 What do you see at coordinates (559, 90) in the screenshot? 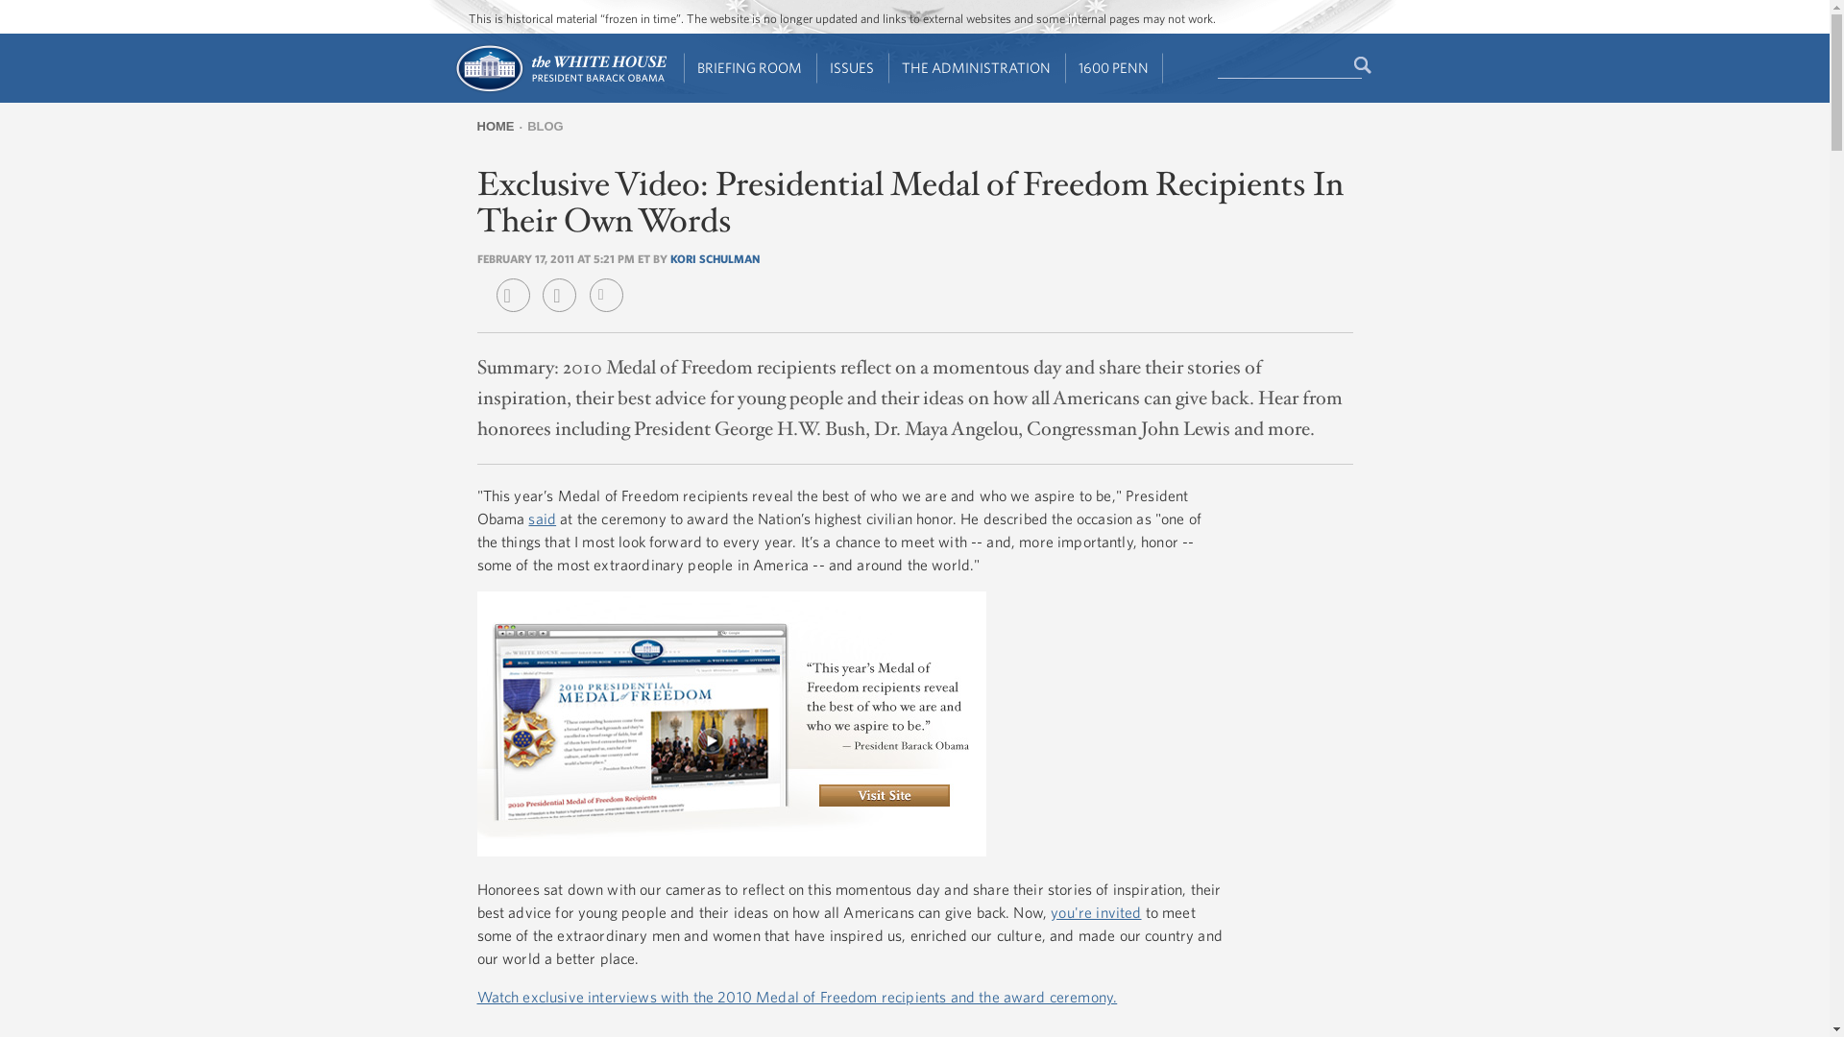
I see `Home` at bounding box center [559, 90].